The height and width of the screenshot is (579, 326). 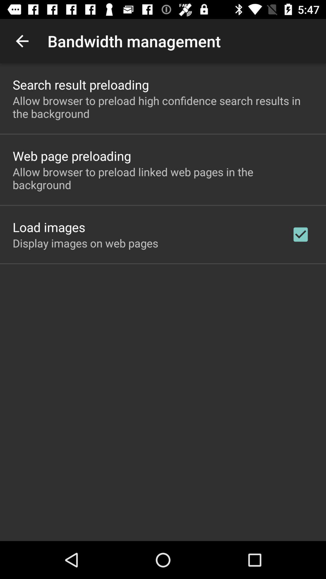 What do you see at coordinates (49, 227) in the screenshot?
I see `scroll until the load images icon` at bounding box center [49, 227].